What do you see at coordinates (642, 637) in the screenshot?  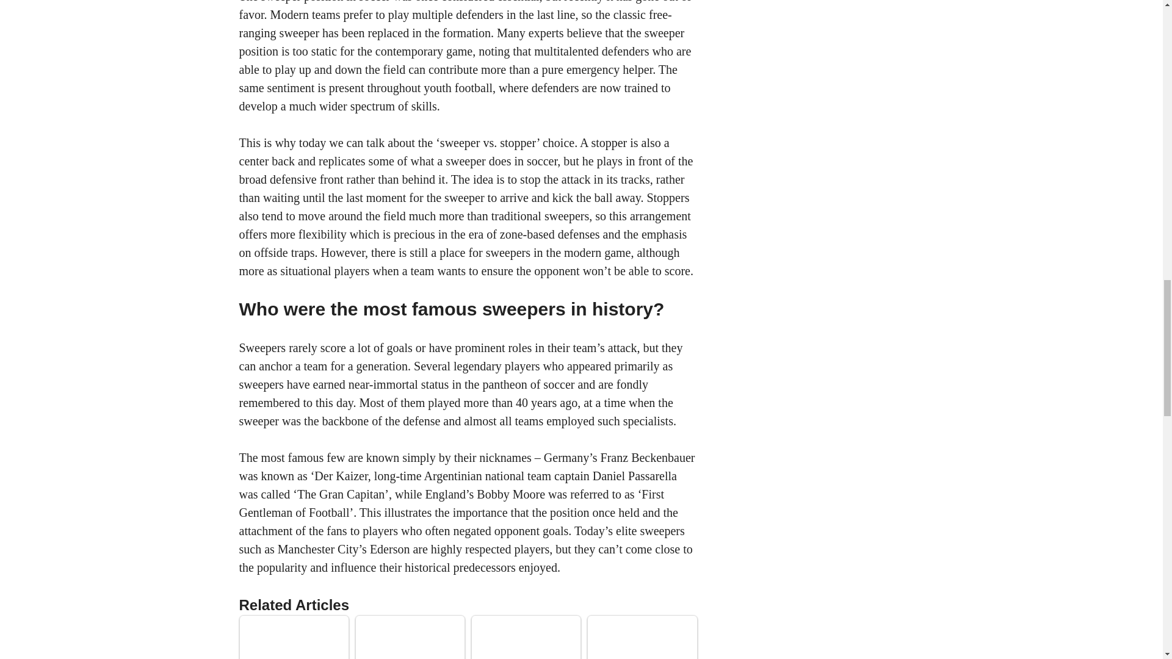 I see `What is ECNL Soccer Doing for Youth Sport in the US?` at bounding box center [642, 637].